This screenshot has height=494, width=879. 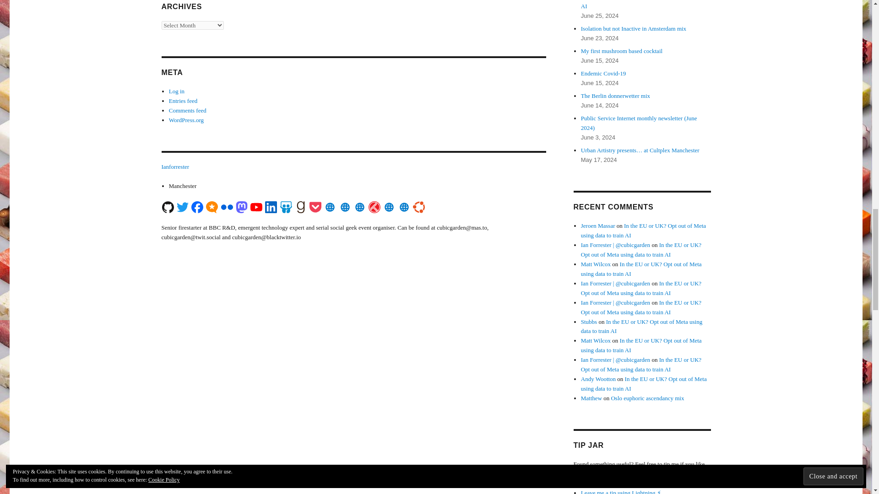 What do you see at coordinates (226, 206) in the screenshot?
I see `Flickr` at bounding box center [226, 206].